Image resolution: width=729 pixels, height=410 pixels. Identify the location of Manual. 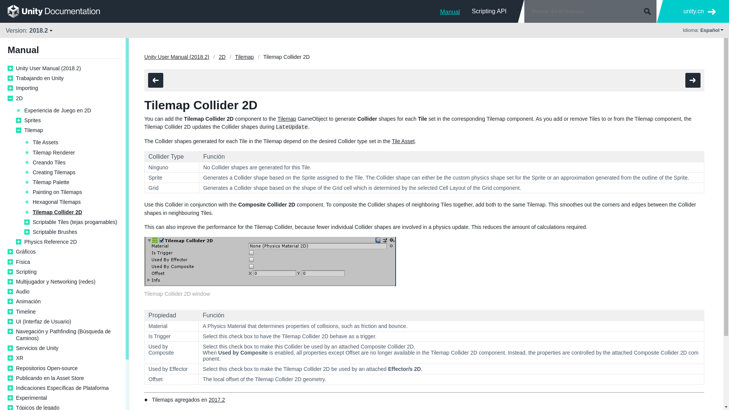
(450, 11).